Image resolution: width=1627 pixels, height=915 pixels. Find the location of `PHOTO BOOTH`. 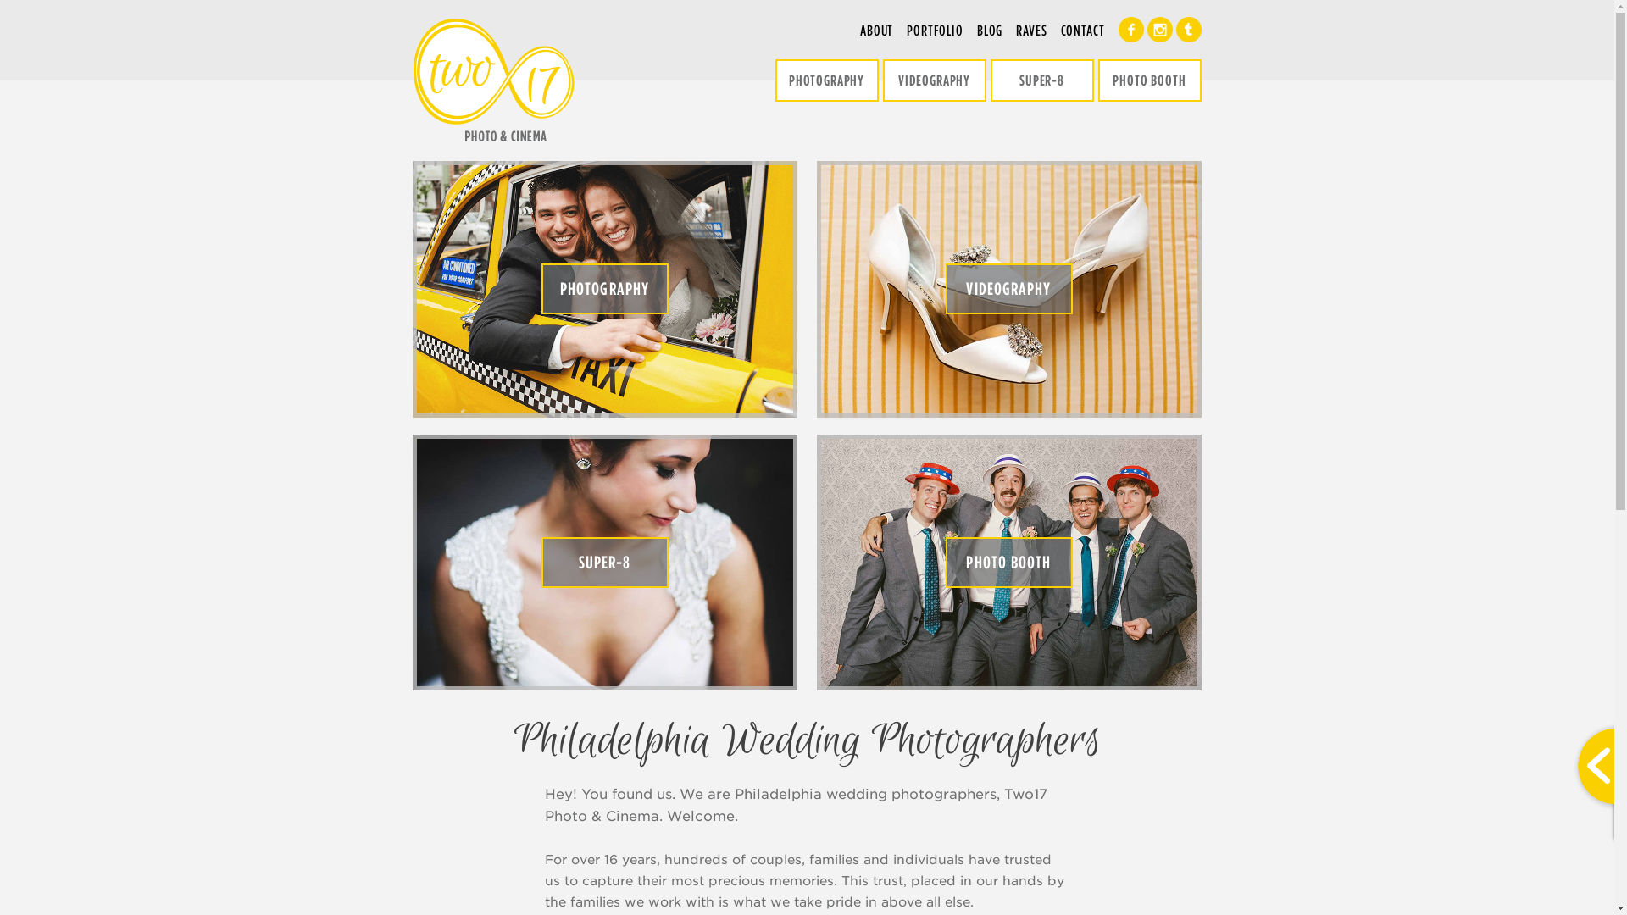

PHOTO BOOTH is located at coordinates (1009, 563).